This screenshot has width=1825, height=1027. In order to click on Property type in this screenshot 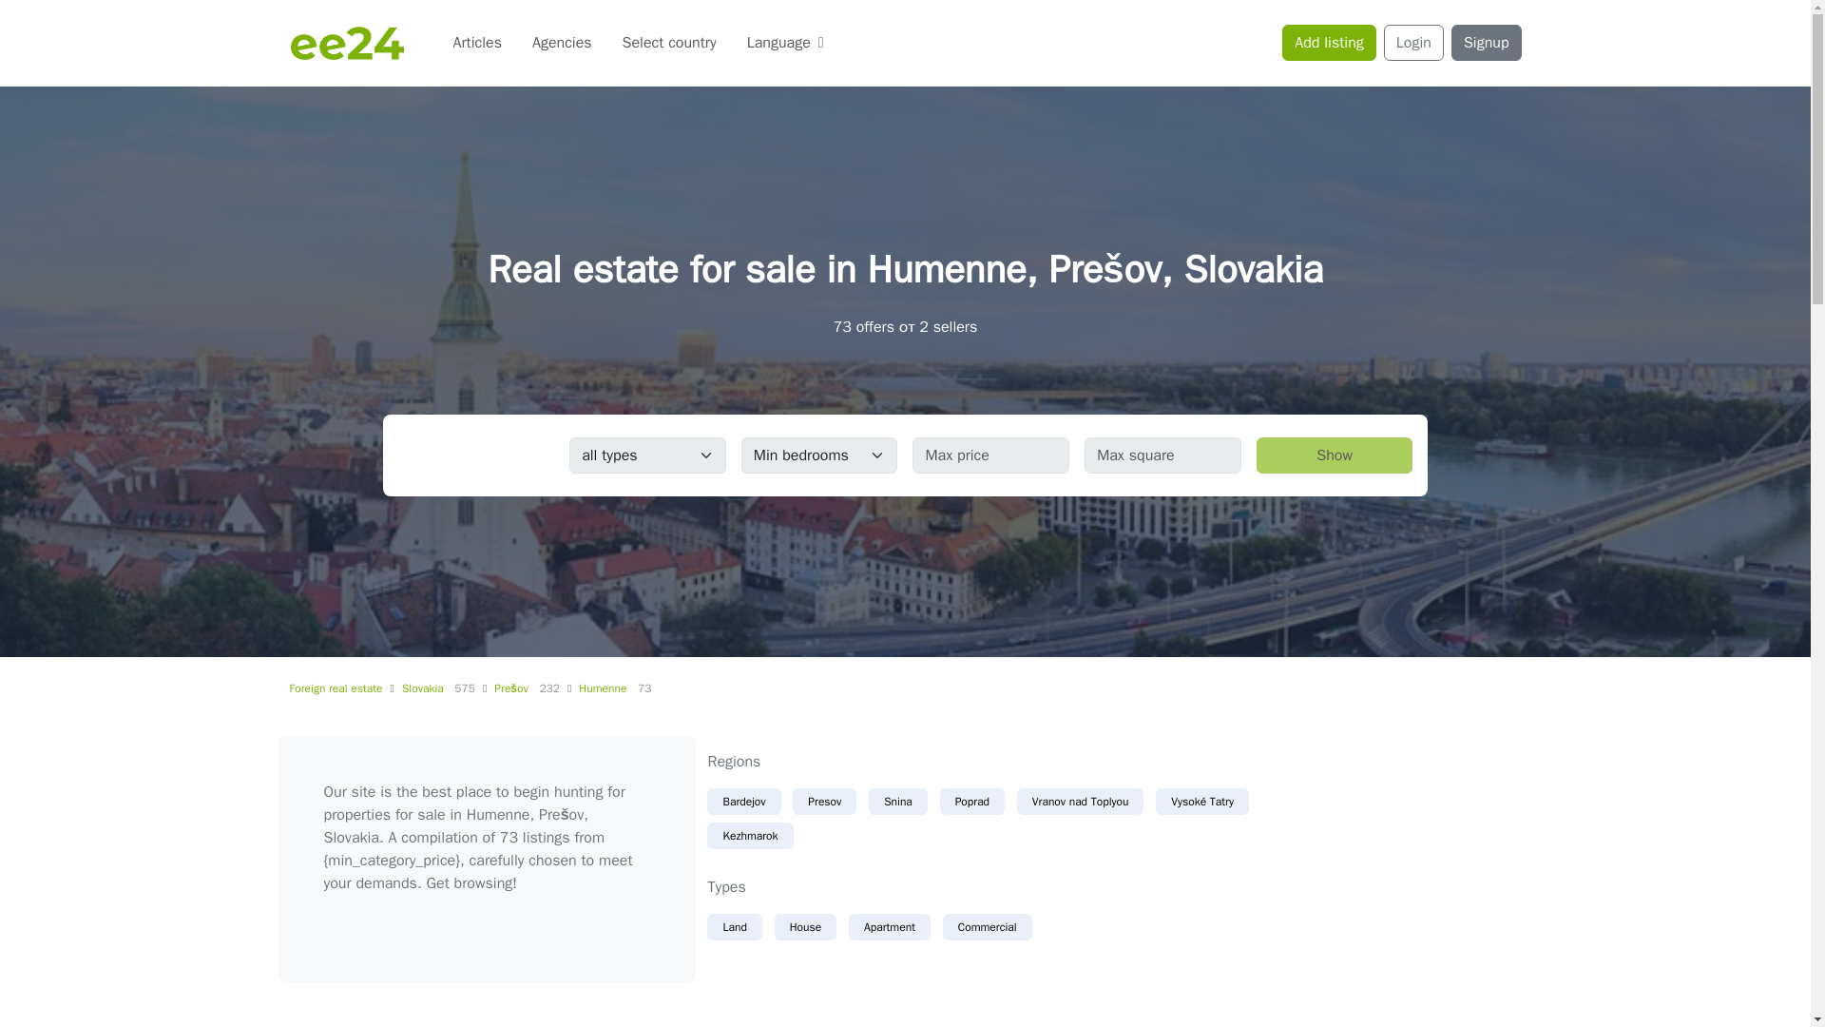, I will do `click(648, 455)`.